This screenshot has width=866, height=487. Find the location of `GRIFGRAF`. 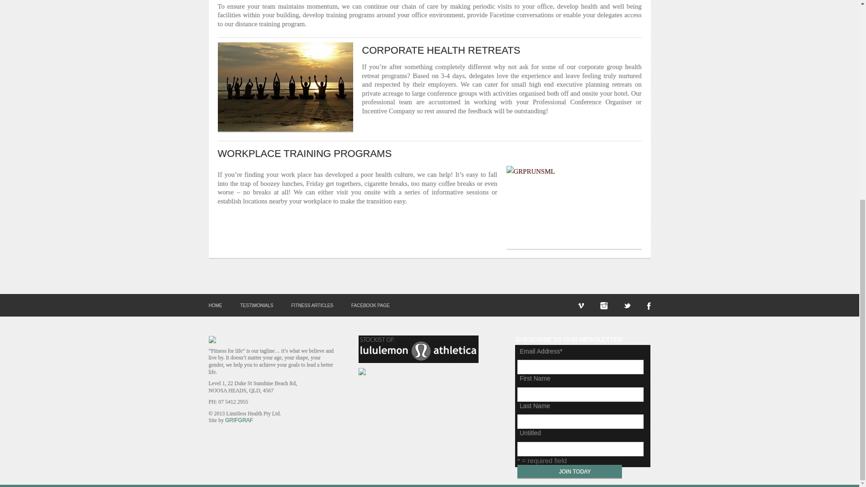

GRIFGRAF is located at coordinates (239, 420).